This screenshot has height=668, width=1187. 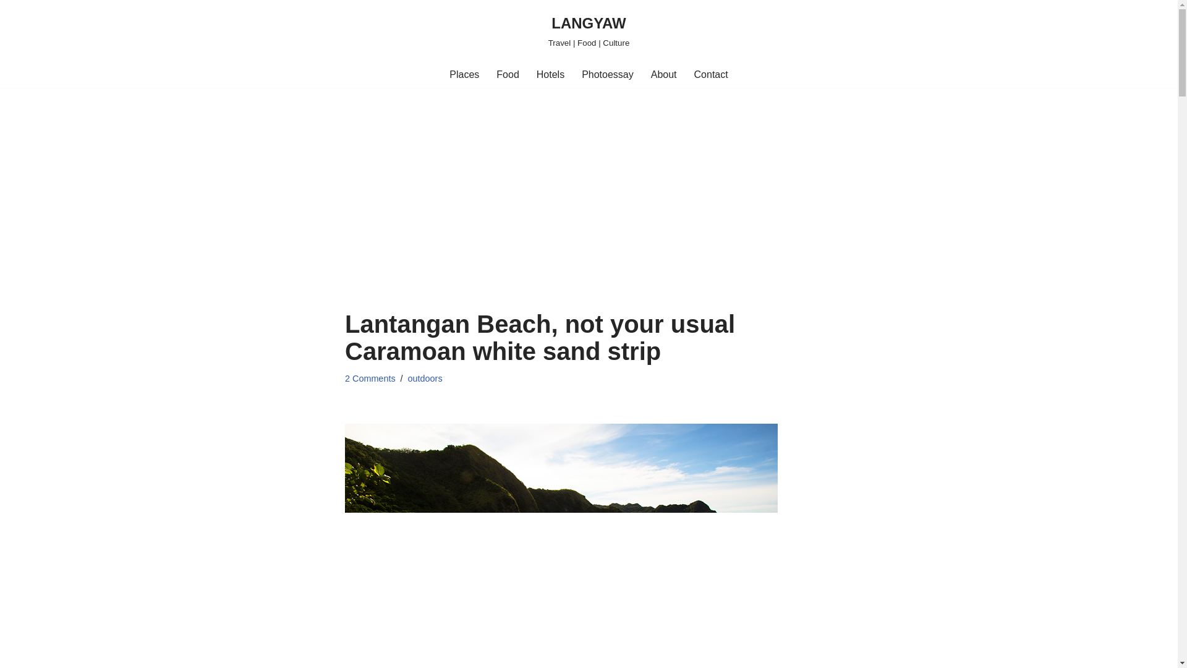 I want to click on outdoors, so click(x=425, y=378).